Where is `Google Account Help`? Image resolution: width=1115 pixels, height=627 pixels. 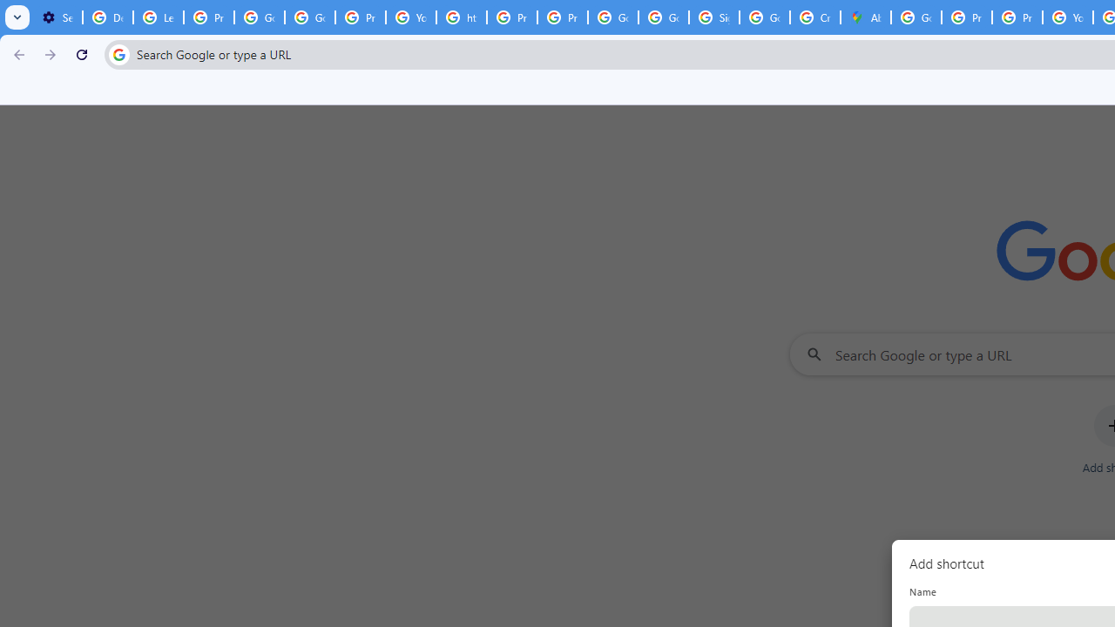 Google Account Help is located at coordinates (310, 17).